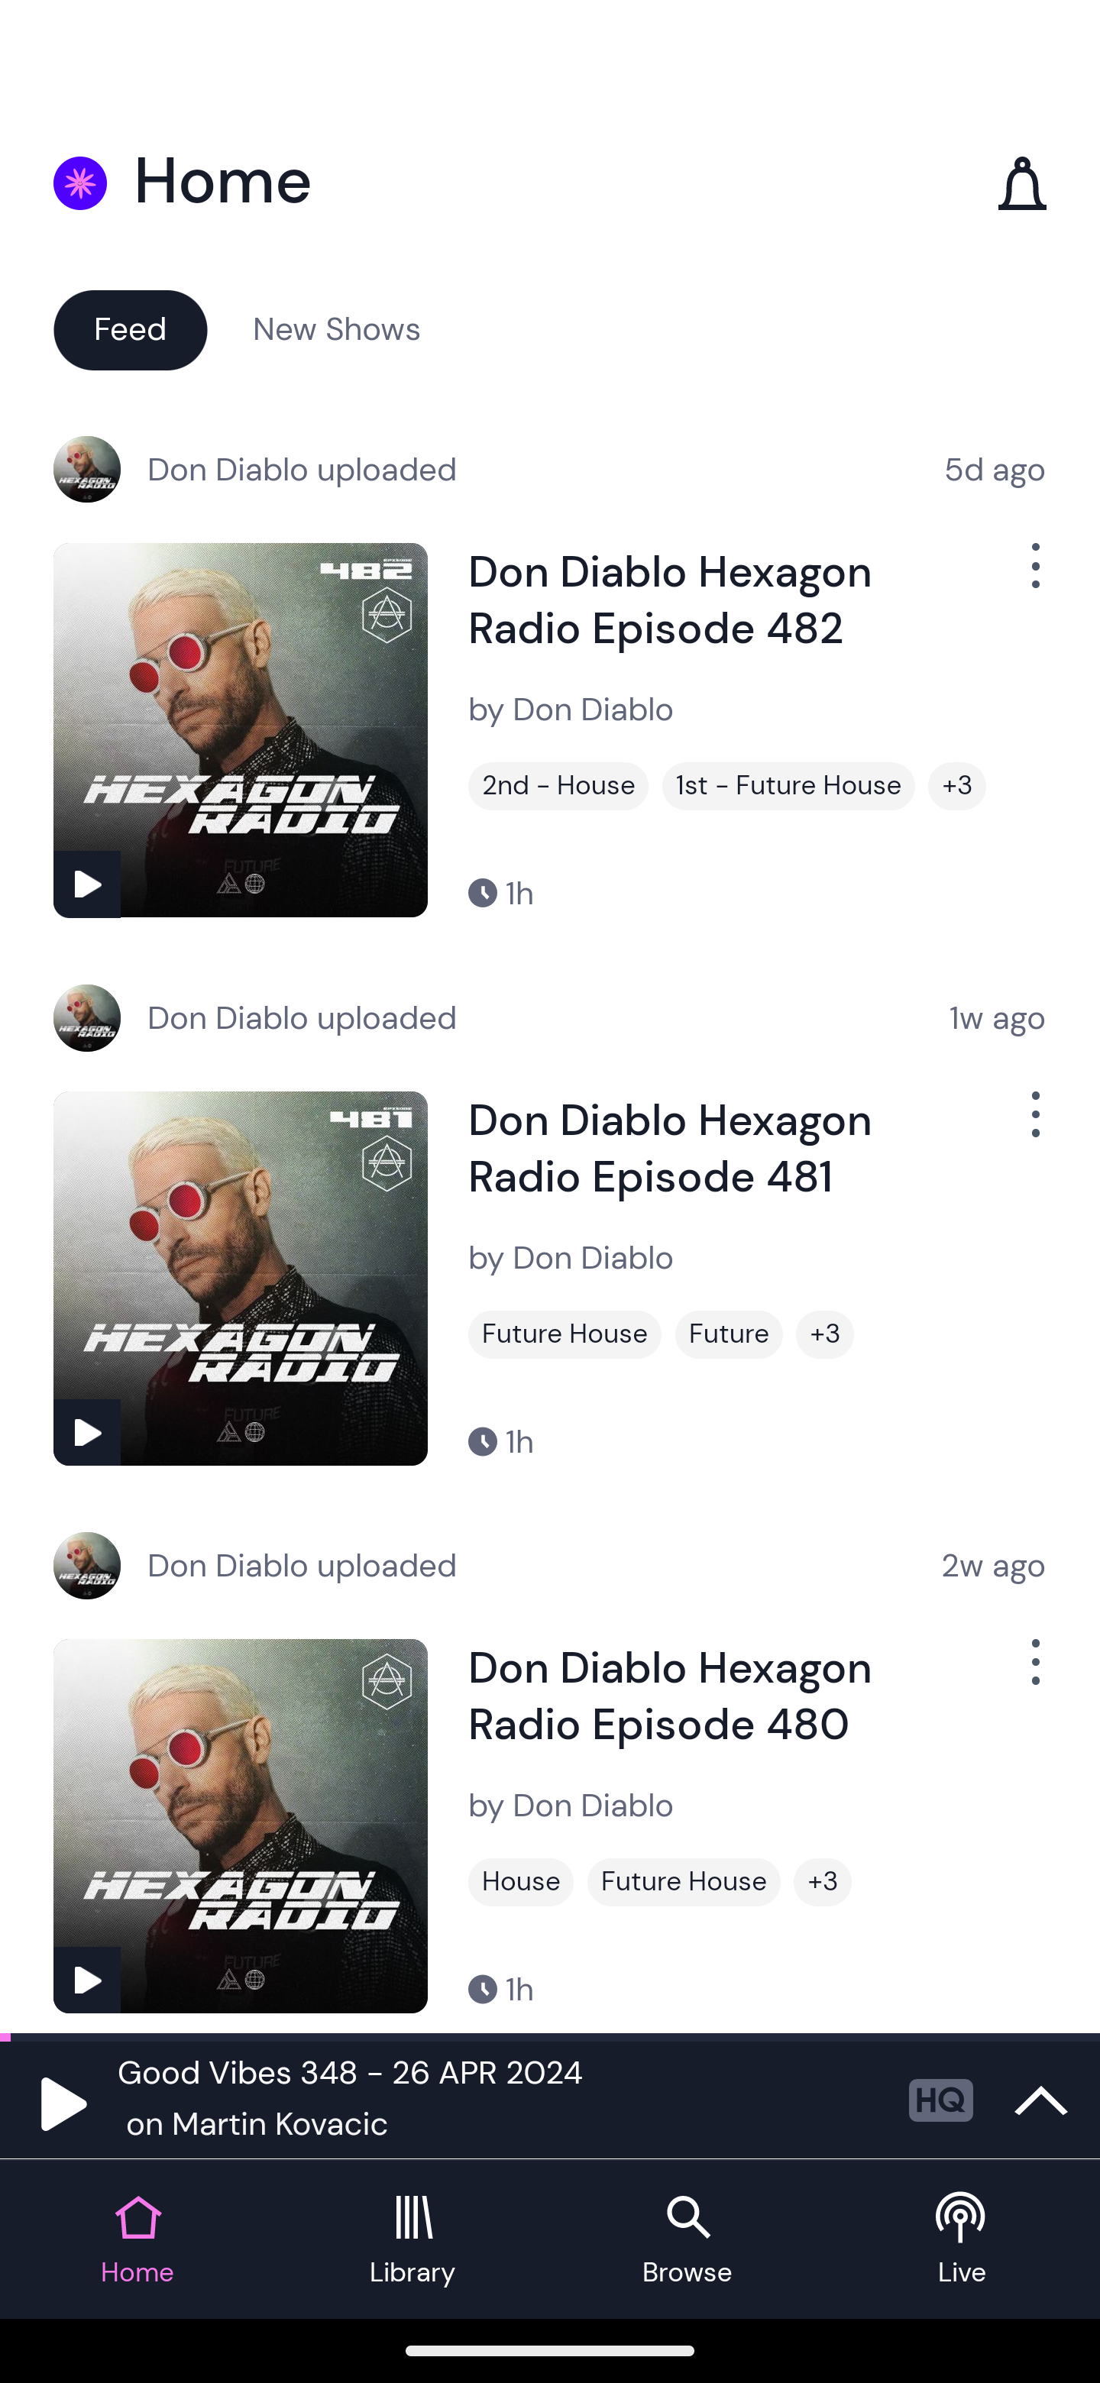 This screenshot has height=2383, width=1100. I want to click on Show Options Menu Button, so click(1033, 1126).